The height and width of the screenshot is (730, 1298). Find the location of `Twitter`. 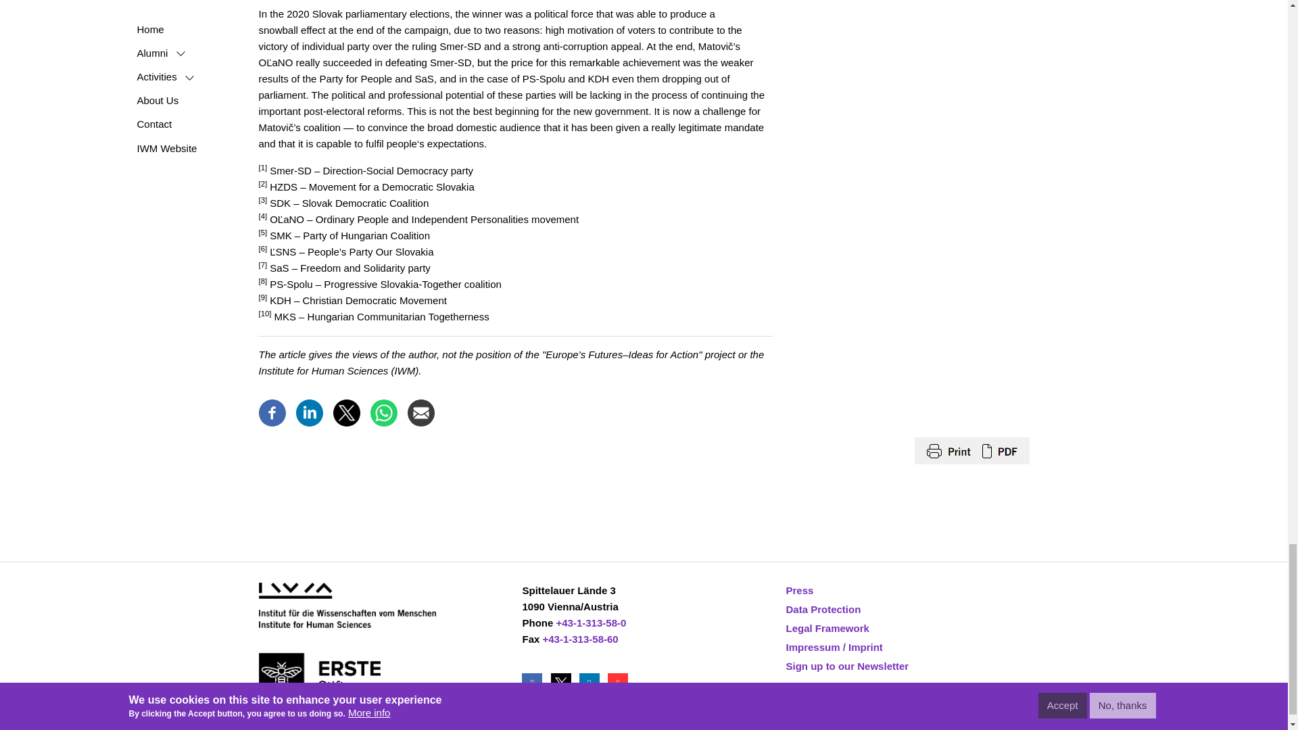

Twitter is located at coordinates (345, 411).